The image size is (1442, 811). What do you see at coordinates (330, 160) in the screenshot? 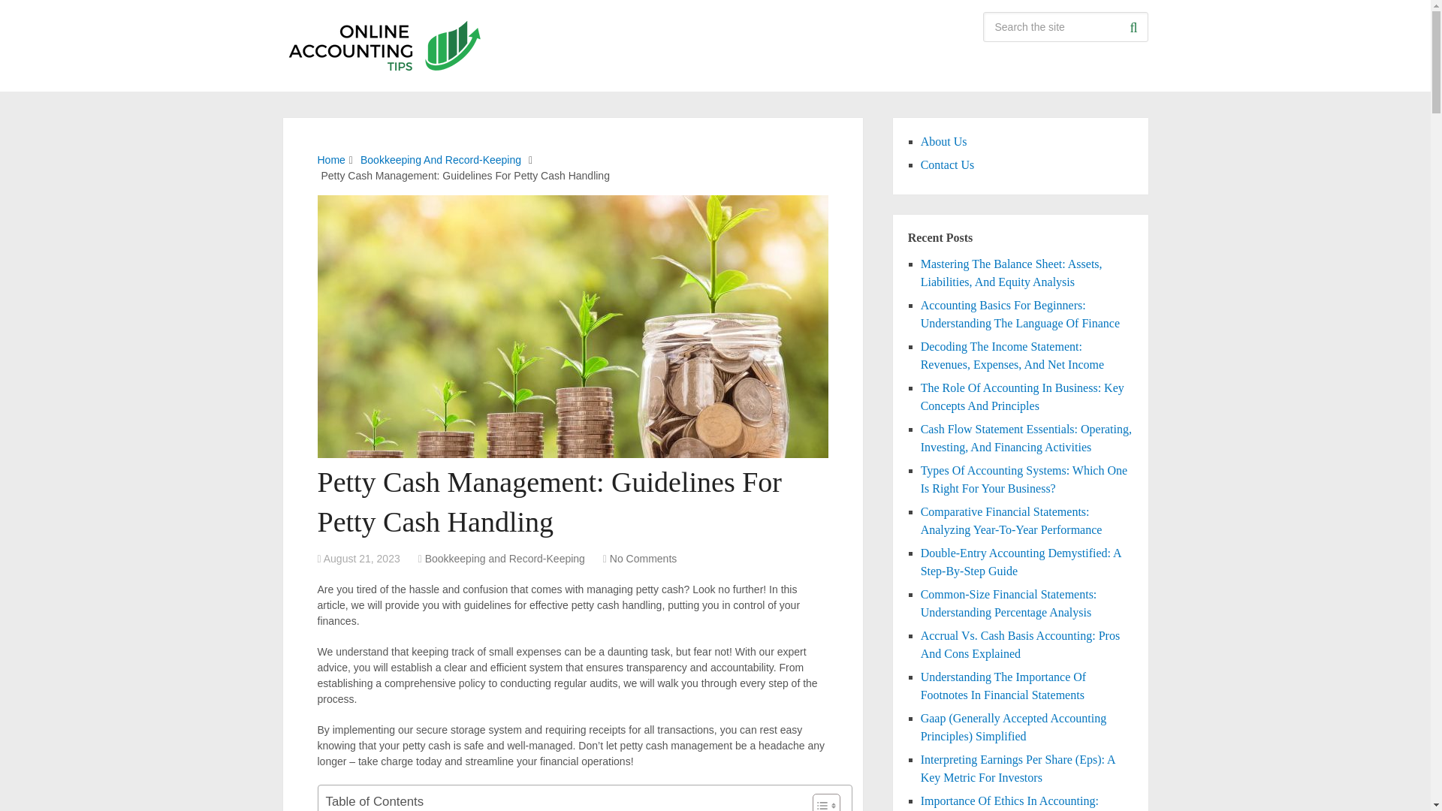
I see `Home` at bounding box center [330, 160].